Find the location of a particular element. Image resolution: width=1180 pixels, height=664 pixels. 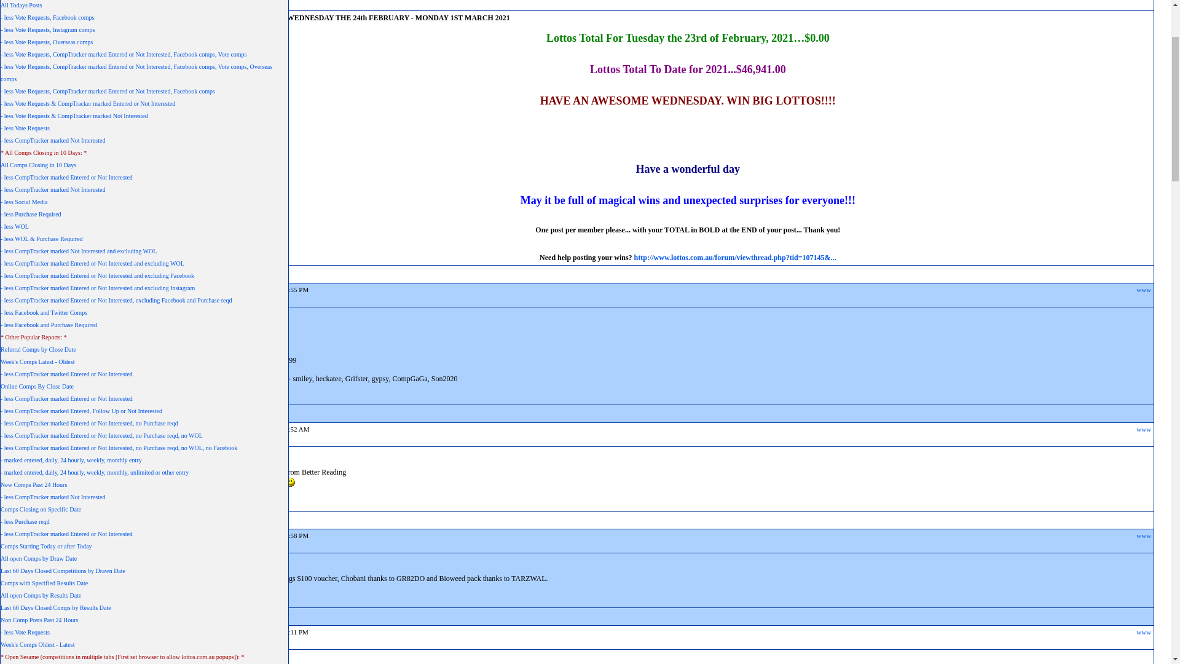

www is located at coordinates (1144, 122).